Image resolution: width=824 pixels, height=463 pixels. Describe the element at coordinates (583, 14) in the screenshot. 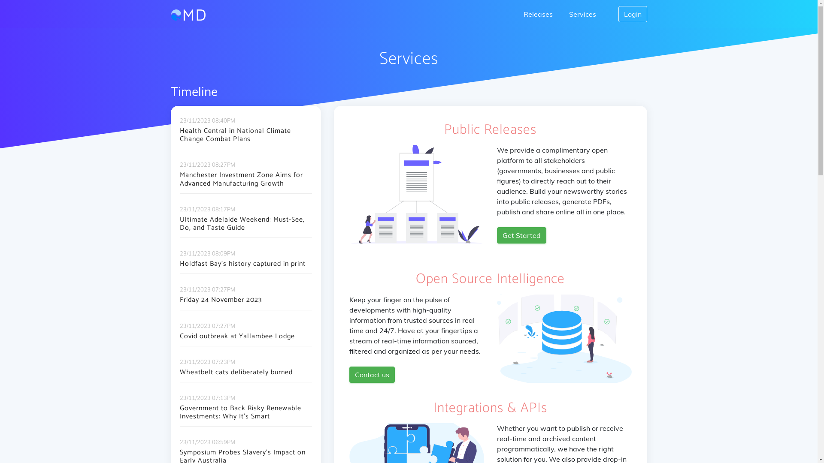

I see `Services` at that location.